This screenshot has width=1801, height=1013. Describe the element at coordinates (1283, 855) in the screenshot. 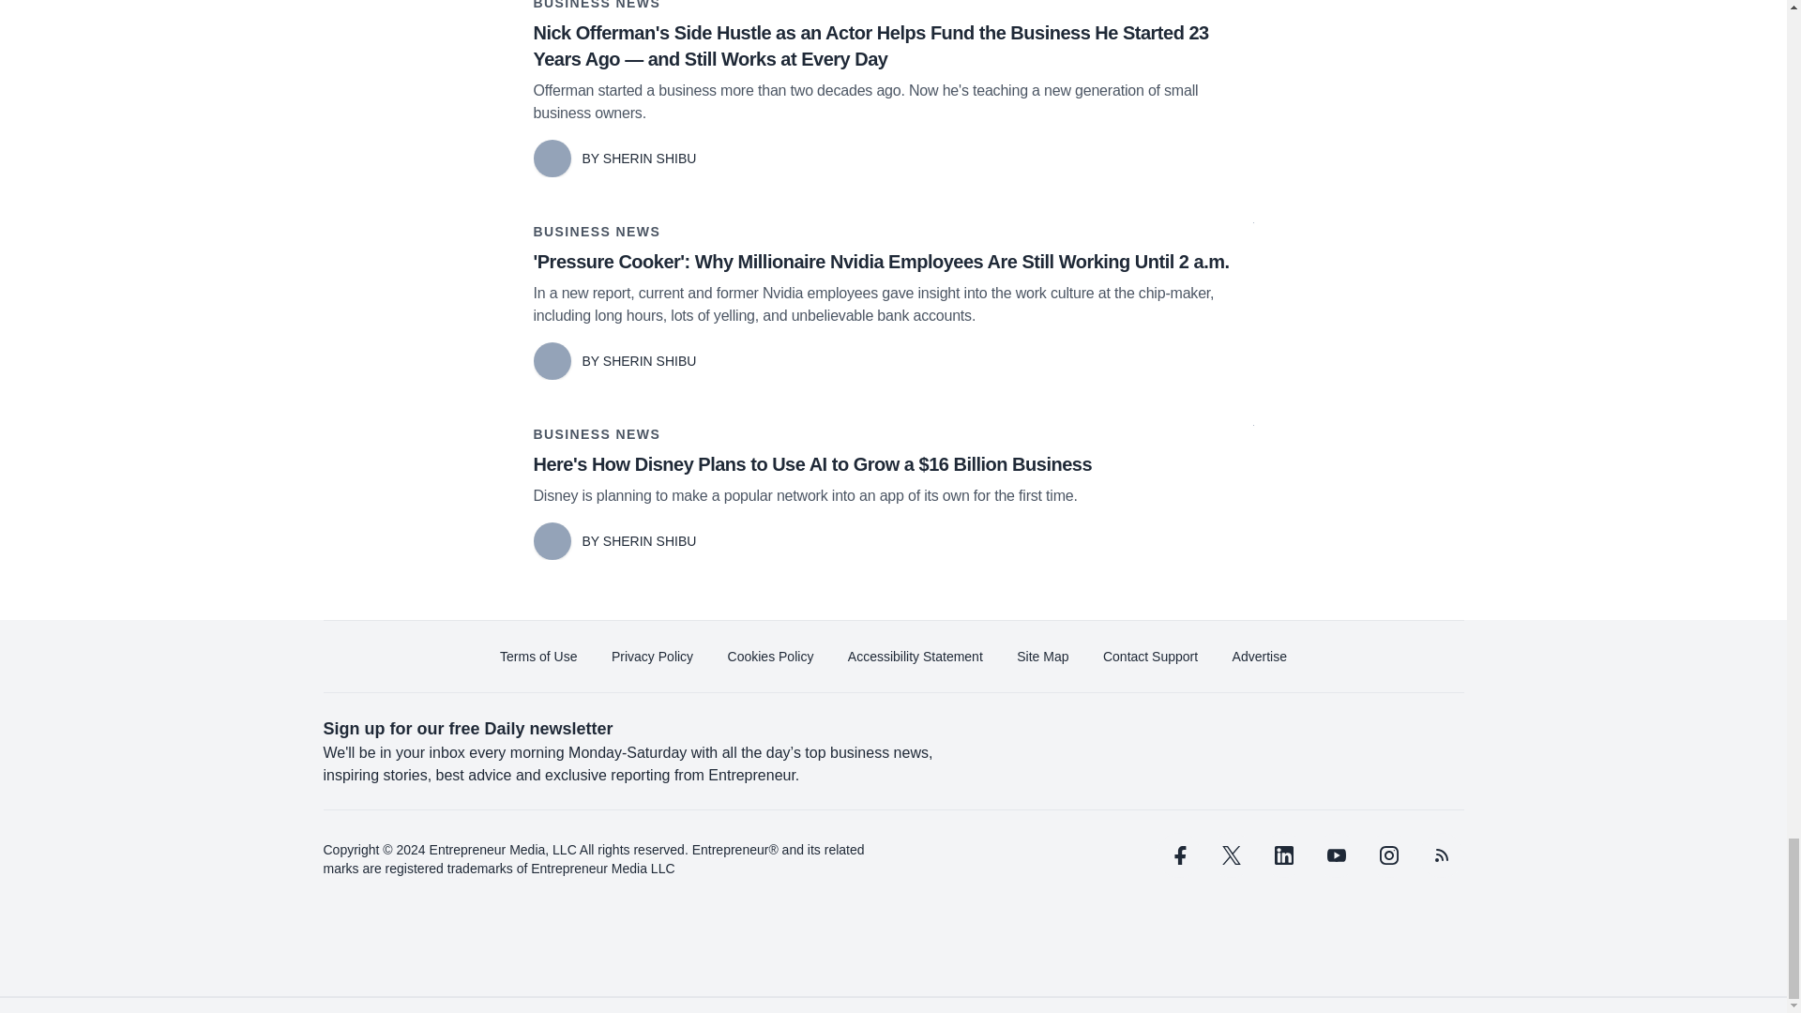

I see `linkedin` at that location.